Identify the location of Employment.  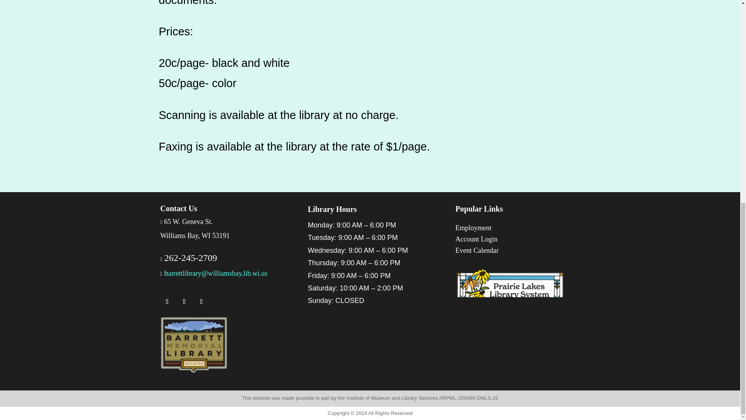
(473, 228).